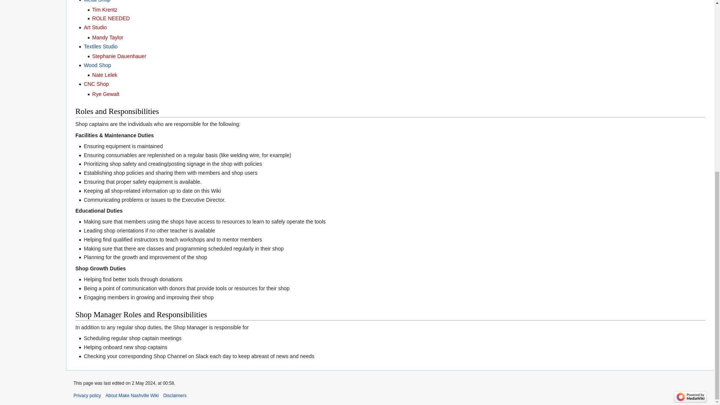 This screenshot has height=405, width=720. Describe the element at coordinates (107, 37) in the screenshot. I see `Mandy Taylor` at that location.